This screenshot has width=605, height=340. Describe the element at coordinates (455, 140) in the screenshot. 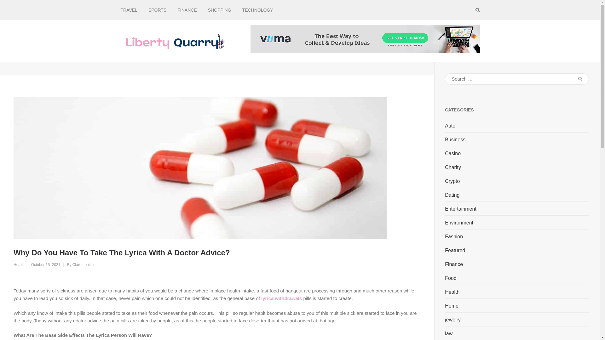

I see `Business` at that location.